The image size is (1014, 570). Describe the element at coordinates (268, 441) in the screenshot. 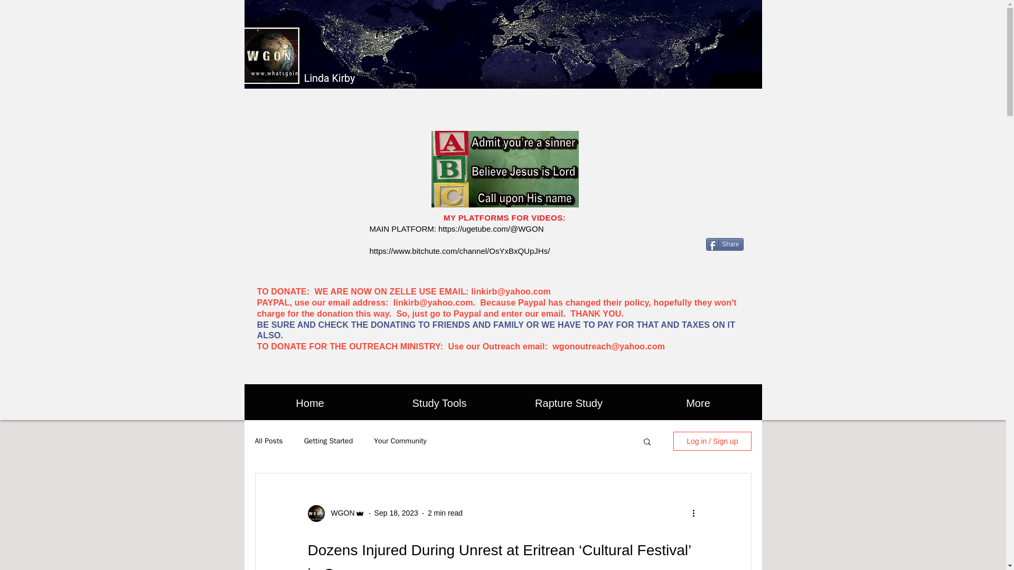

I see `All Posts` at that location.